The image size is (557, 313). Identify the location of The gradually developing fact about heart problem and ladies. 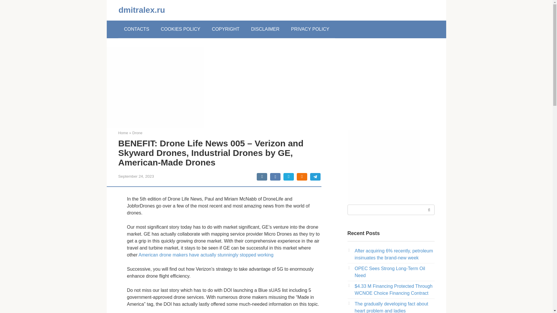
(391, 307).